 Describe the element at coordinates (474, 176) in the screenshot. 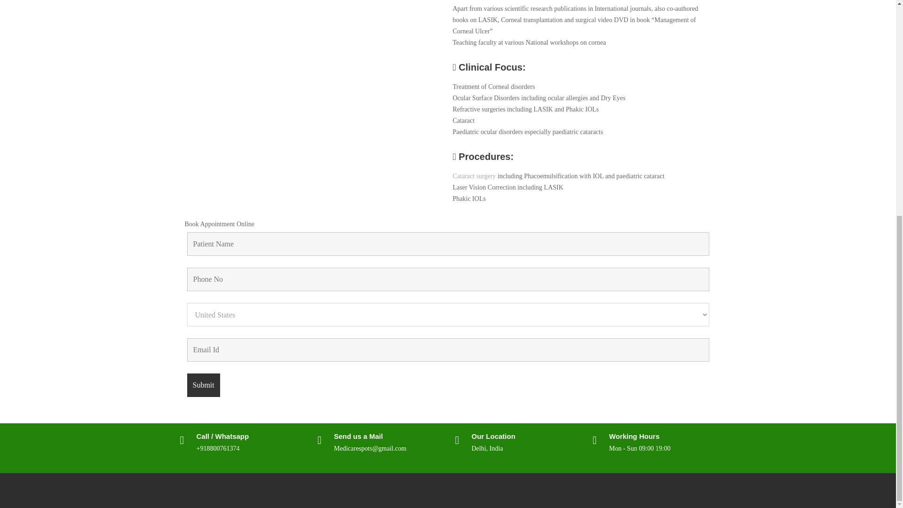

I see `Cataract surgery` at that location.